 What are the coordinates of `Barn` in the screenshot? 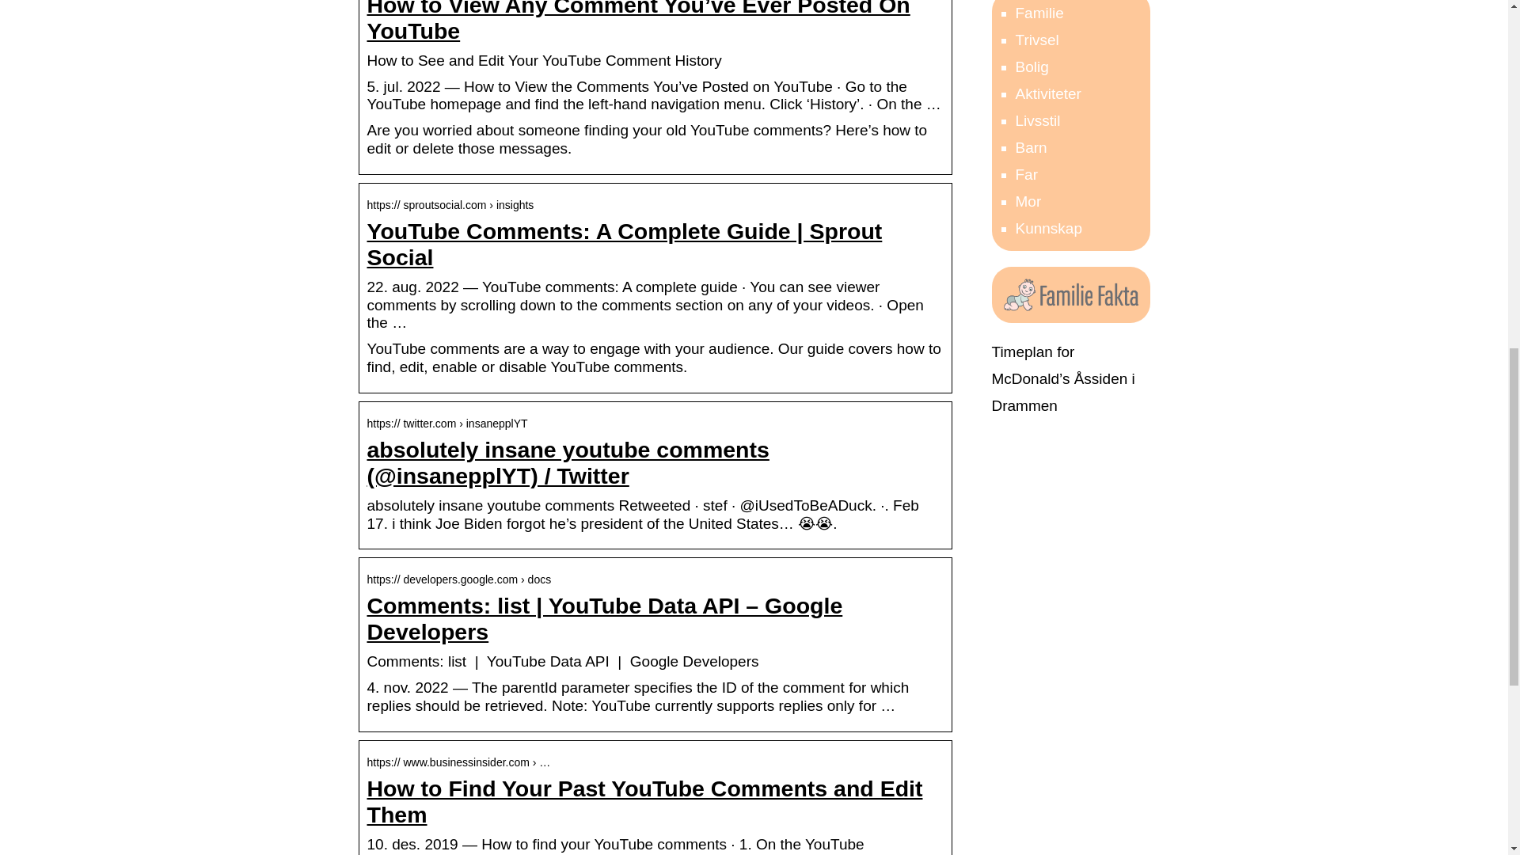 It's located at (1031, 147).